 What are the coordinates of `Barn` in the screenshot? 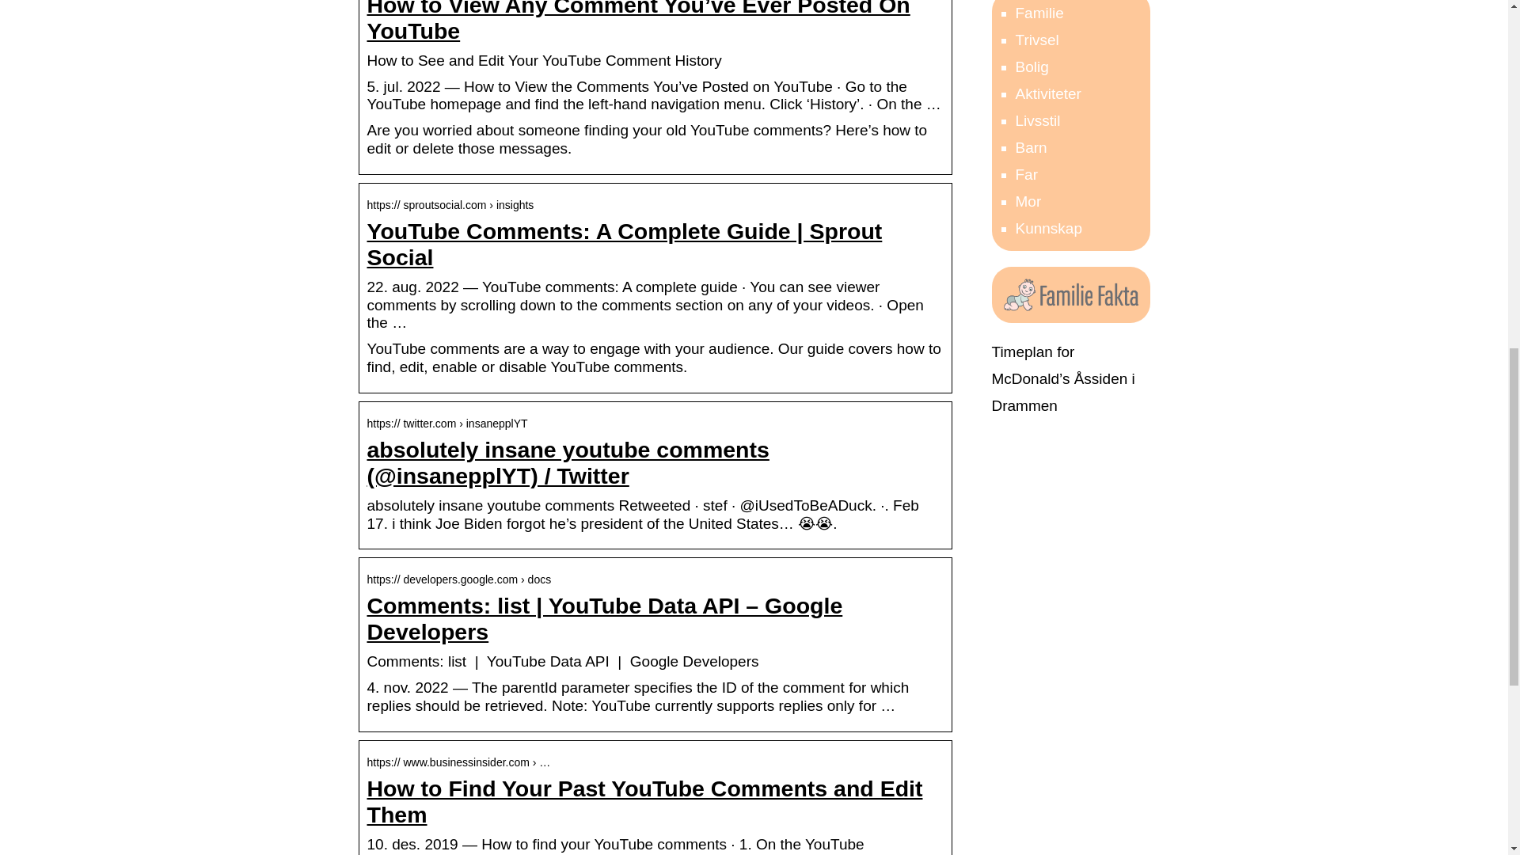 It's located at (1031, 147).